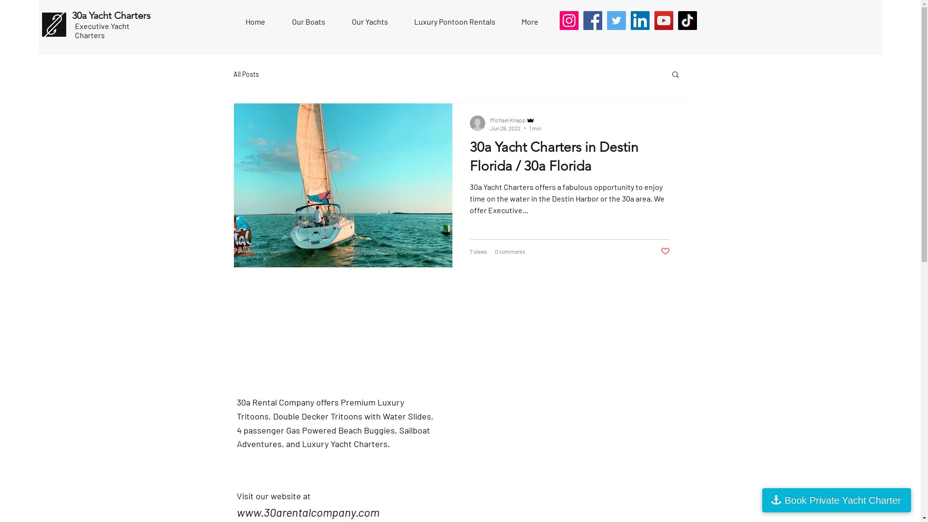  What do you see at coordinates (851, 26) in the screenshot?
I see `Log In` at bounding box center [851, 26].